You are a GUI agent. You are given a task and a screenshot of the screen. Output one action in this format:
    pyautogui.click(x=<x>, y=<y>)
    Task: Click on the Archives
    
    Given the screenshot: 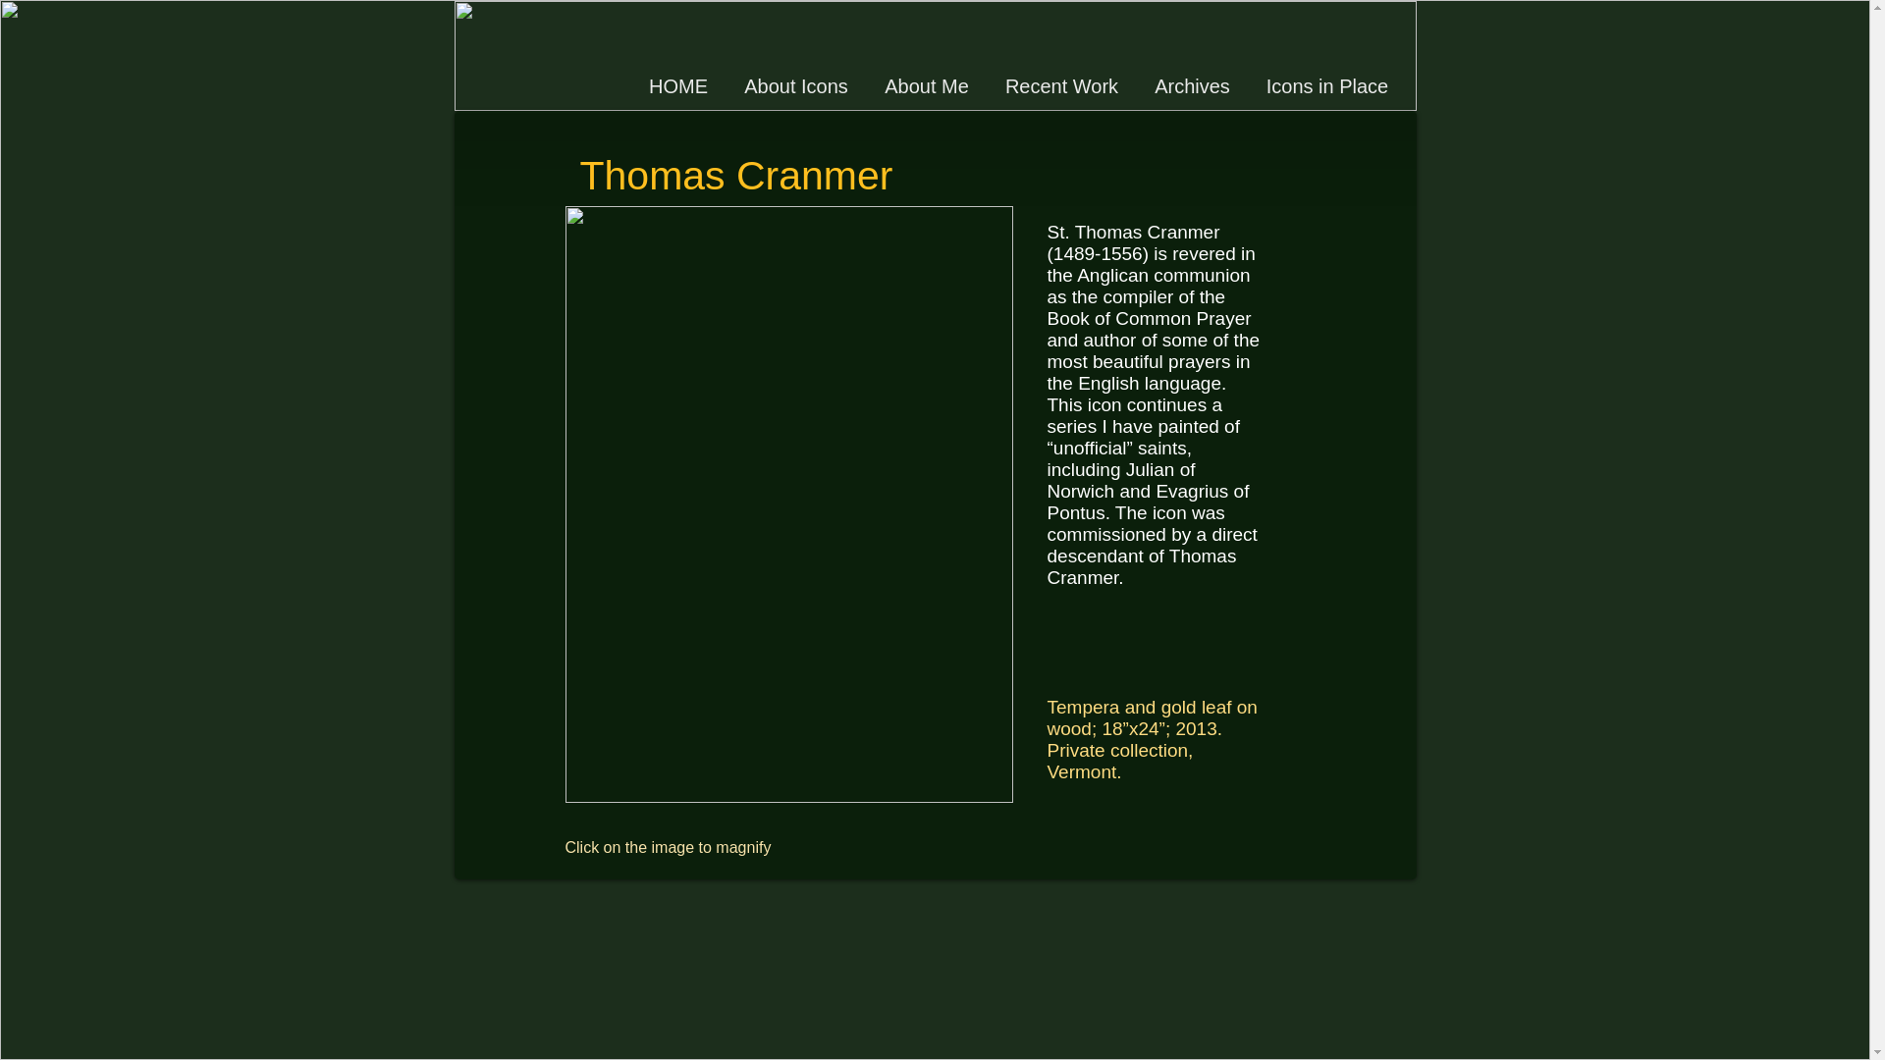 What is the action you would take?
    pyautogui.click(x=1192, y=86)
    